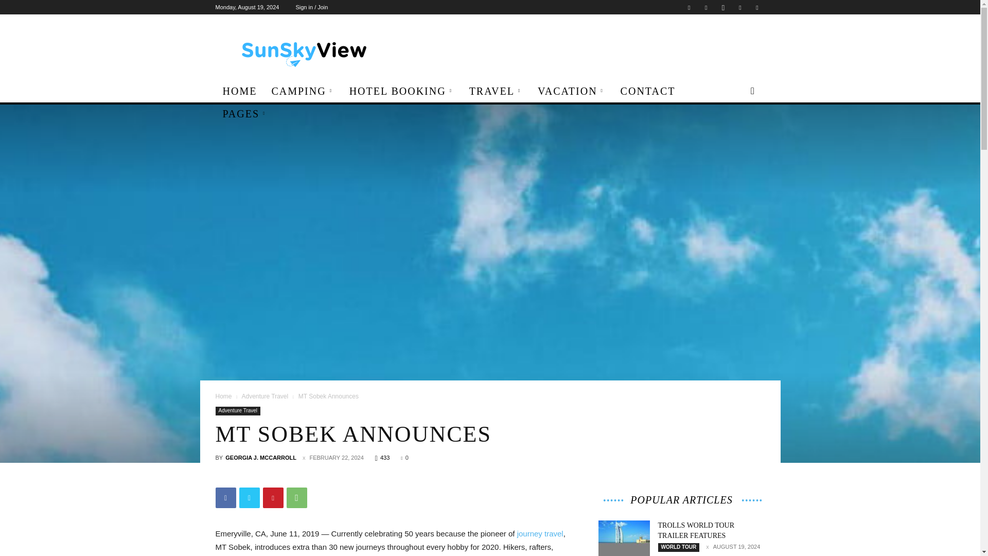 The height and width of the screenshot is (556, 988). What do you see at coordinates (273, 498) in the screenshot?
I see `Pinterest` at bounding box center [273, 498].